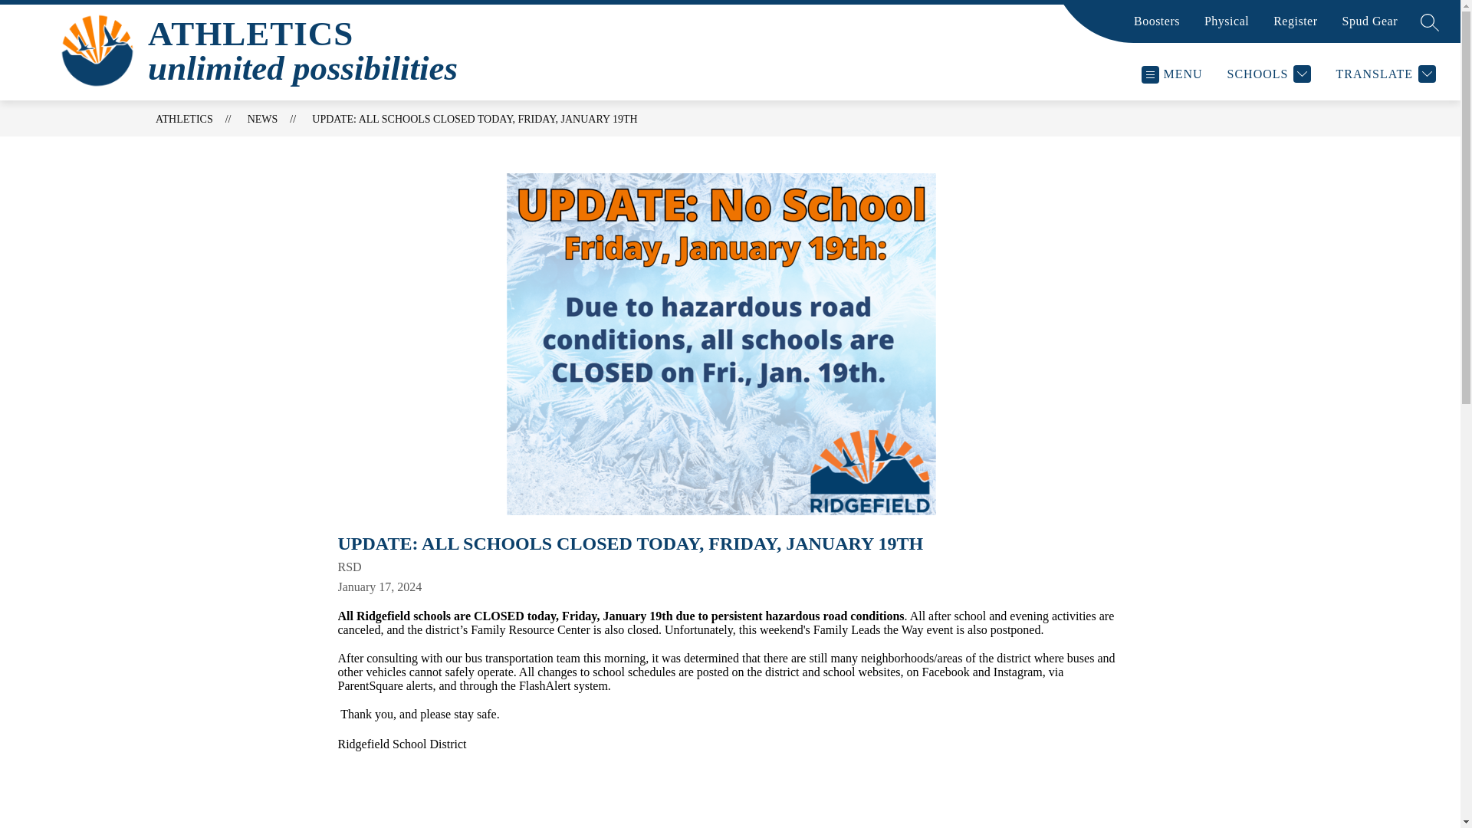 The image size is (1472, 828). Describe the element at coordinates (1156, 28) in the screenshot. I see `Boosters` at that location.